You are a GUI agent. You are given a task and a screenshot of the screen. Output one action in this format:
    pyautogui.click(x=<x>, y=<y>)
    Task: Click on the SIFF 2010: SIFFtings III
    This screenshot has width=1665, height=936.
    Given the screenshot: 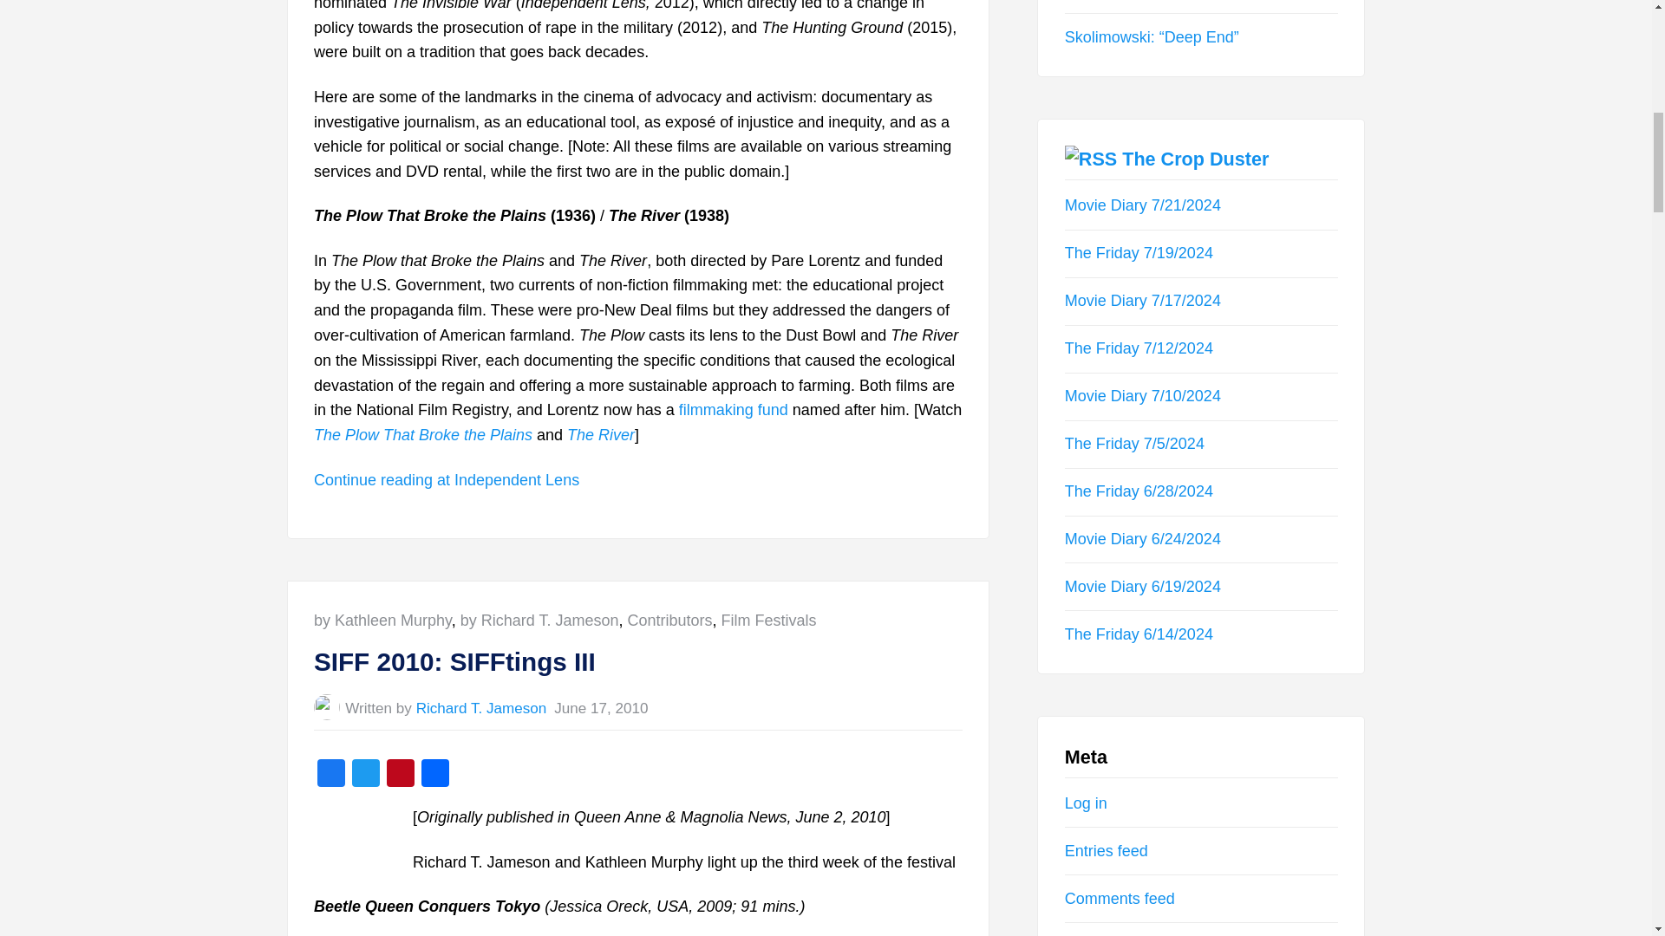 What is the action you would take?
    pyautogui.click(x=638, y=662)
    